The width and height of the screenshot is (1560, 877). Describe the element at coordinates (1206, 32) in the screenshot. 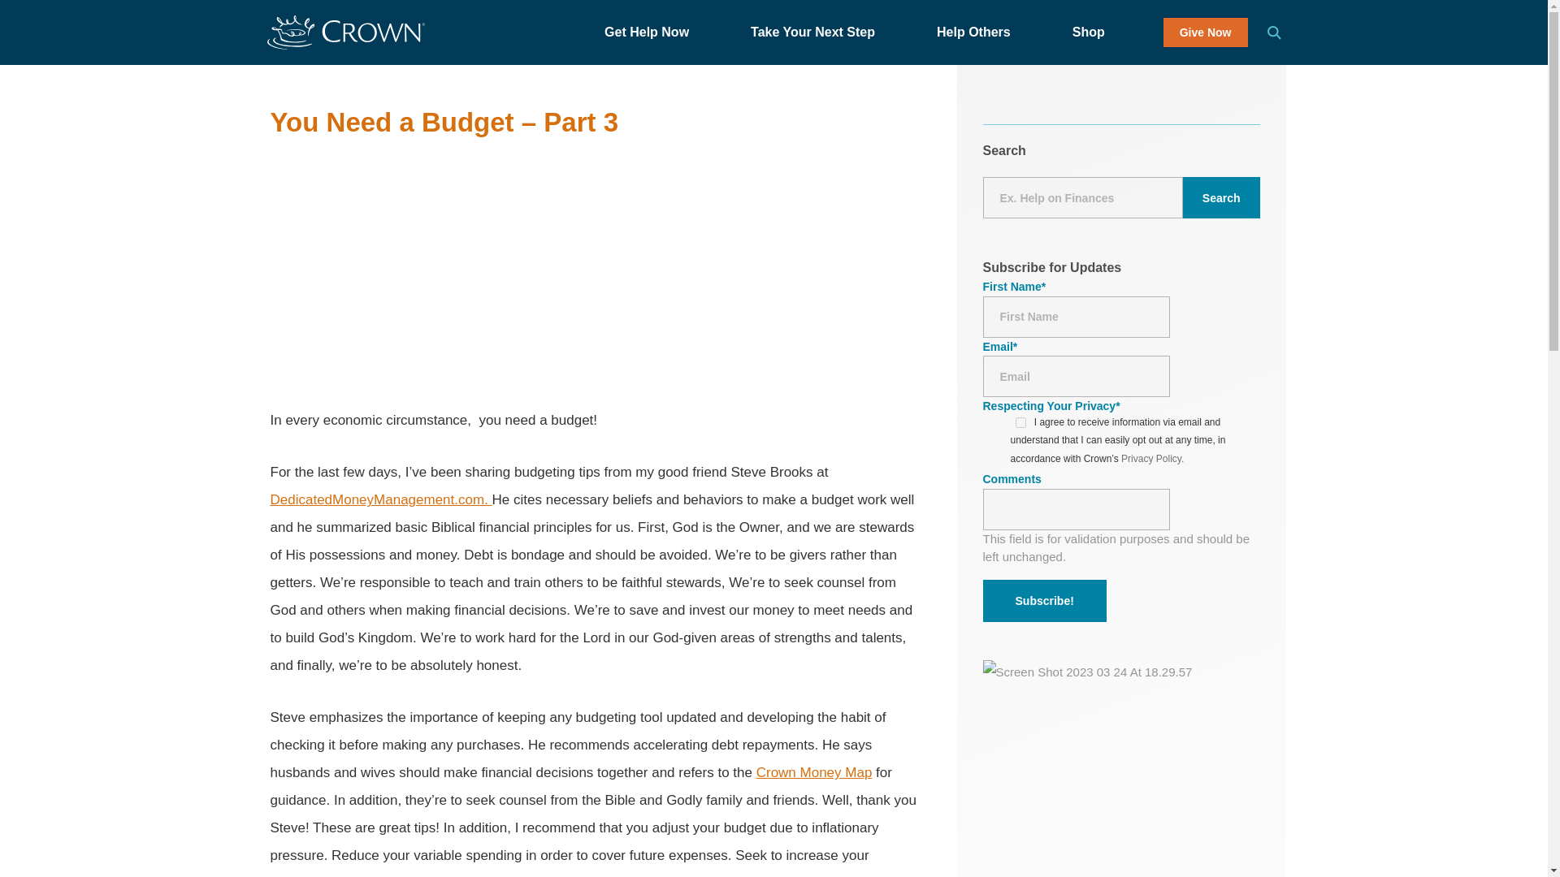

I see `Give Now` at that location.